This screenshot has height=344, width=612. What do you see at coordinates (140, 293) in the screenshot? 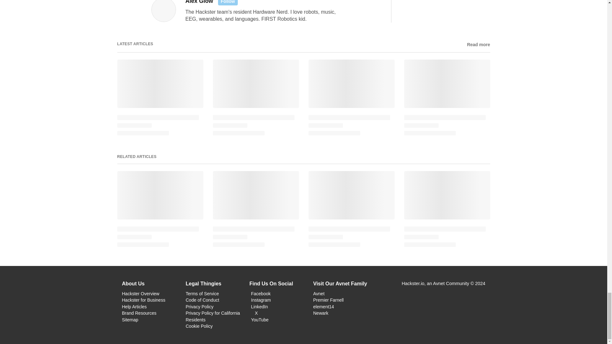
I see `Hackster Overview` at bounding box center [140, 293].